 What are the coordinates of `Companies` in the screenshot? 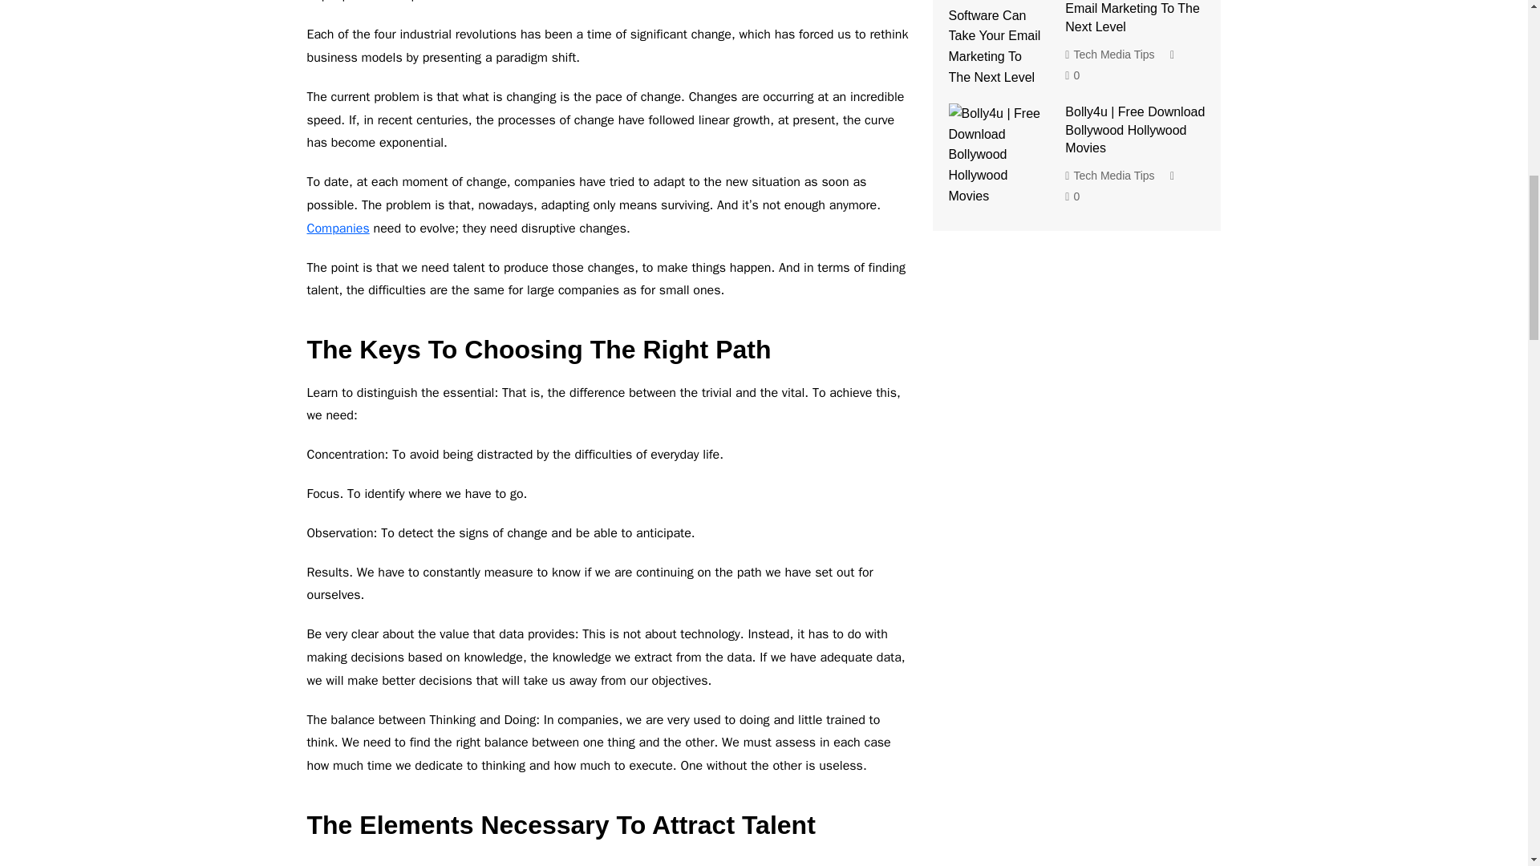 It's located at (338, 228).